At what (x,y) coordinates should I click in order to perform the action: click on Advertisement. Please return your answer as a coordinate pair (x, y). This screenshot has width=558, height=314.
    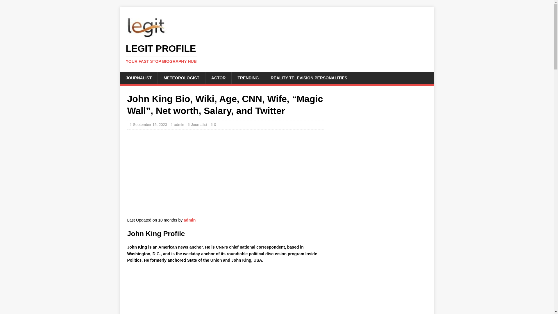
    Looking at the image, I should click on (189, 220).